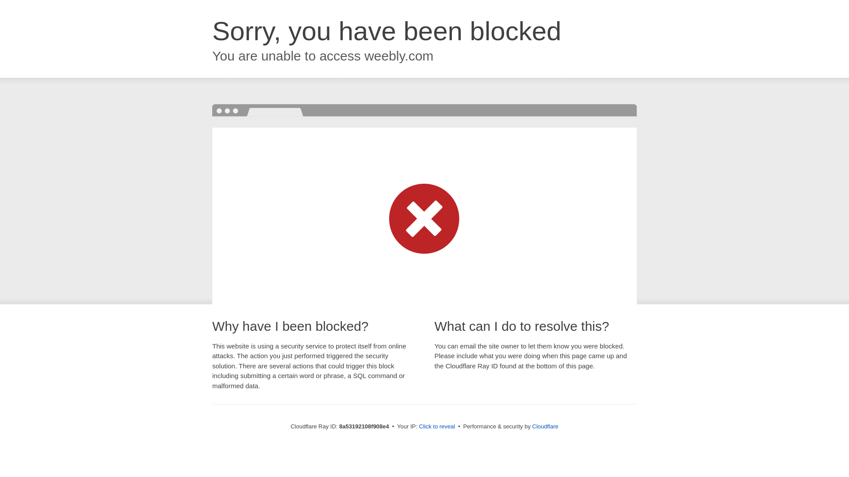  Describe the element at coordinates (437, 427) in the screenshot. I see `Click to reveal` at that location.